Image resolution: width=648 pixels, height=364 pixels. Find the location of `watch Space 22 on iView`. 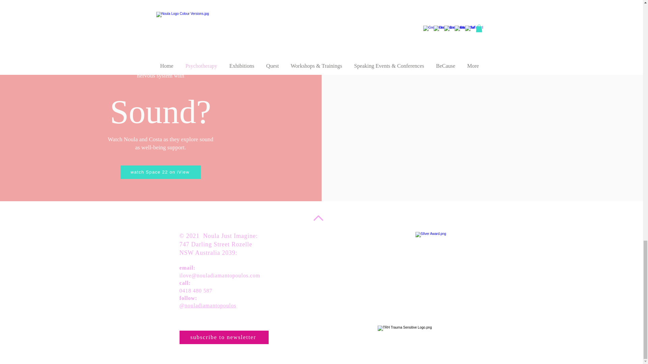

watch Space 22 on iView is located at coordinates (161, 172).